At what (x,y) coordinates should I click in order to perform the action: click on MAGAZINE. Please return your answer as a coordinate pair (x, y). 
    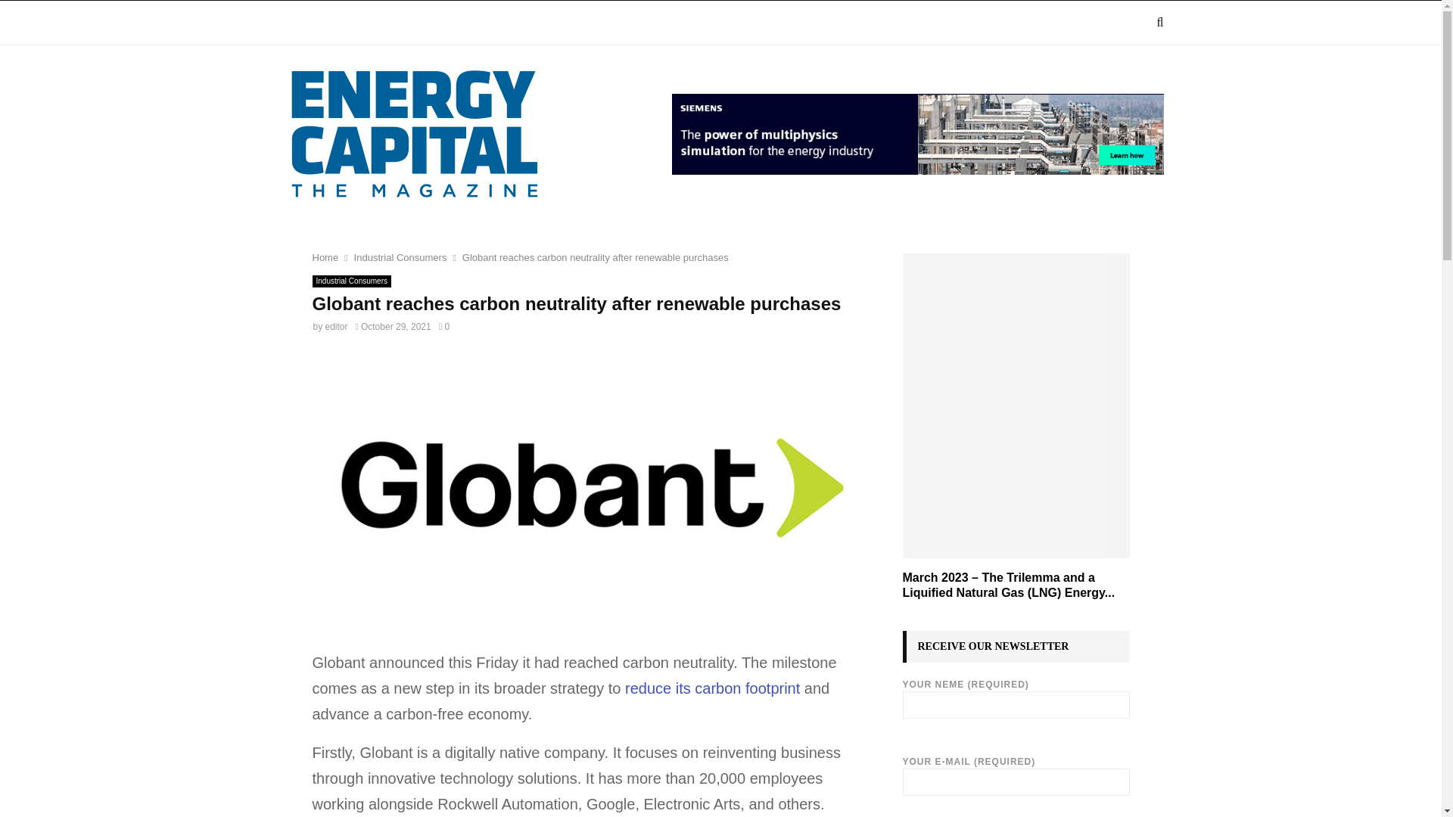
    Looking at the image, I should click on (383, 23).